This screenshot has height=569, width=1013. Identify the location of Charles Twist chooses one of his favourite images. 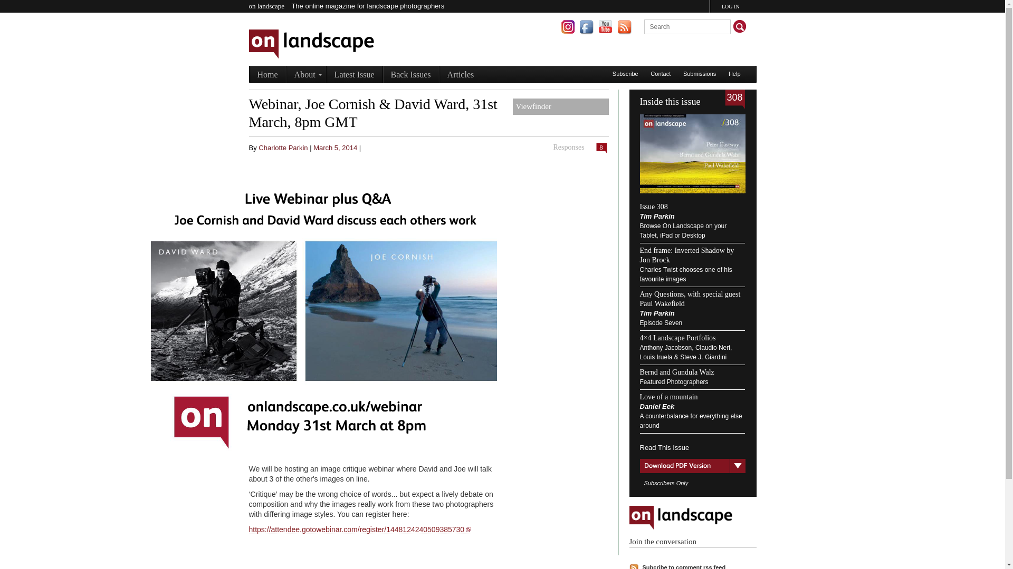
(685, 274).